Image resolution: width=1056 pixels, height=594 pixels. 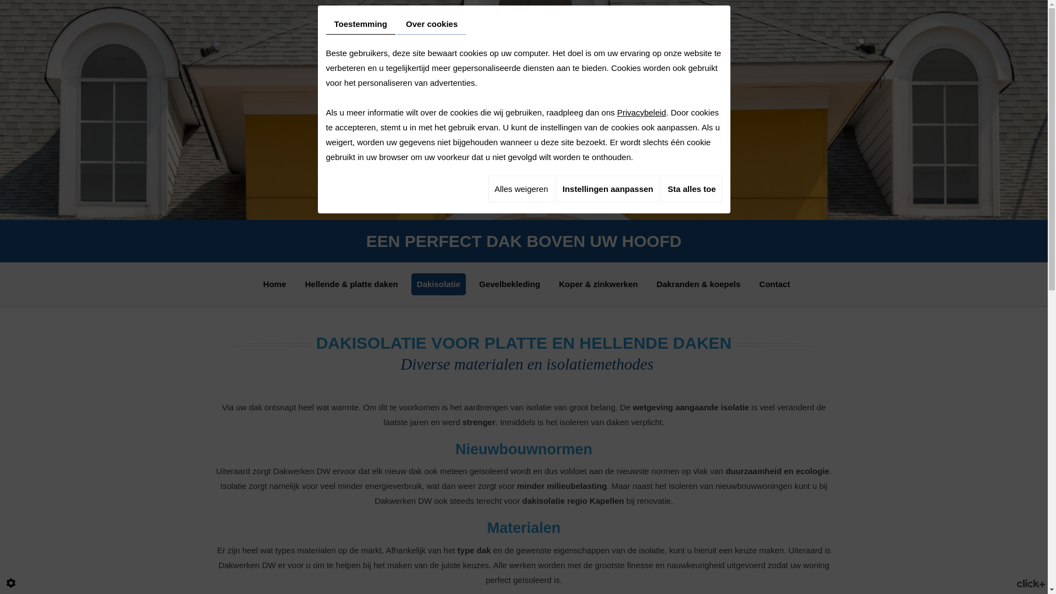 What do you see at coordinates (351, 284) in the screenshot?
I see `Hellende & platte daken` at bounding box center [351, 284].